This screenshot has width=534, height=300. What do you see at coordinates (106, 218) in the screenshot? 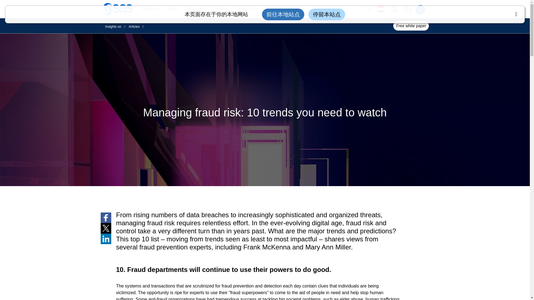
I see `Facebook` at bounding box center [106, 218].